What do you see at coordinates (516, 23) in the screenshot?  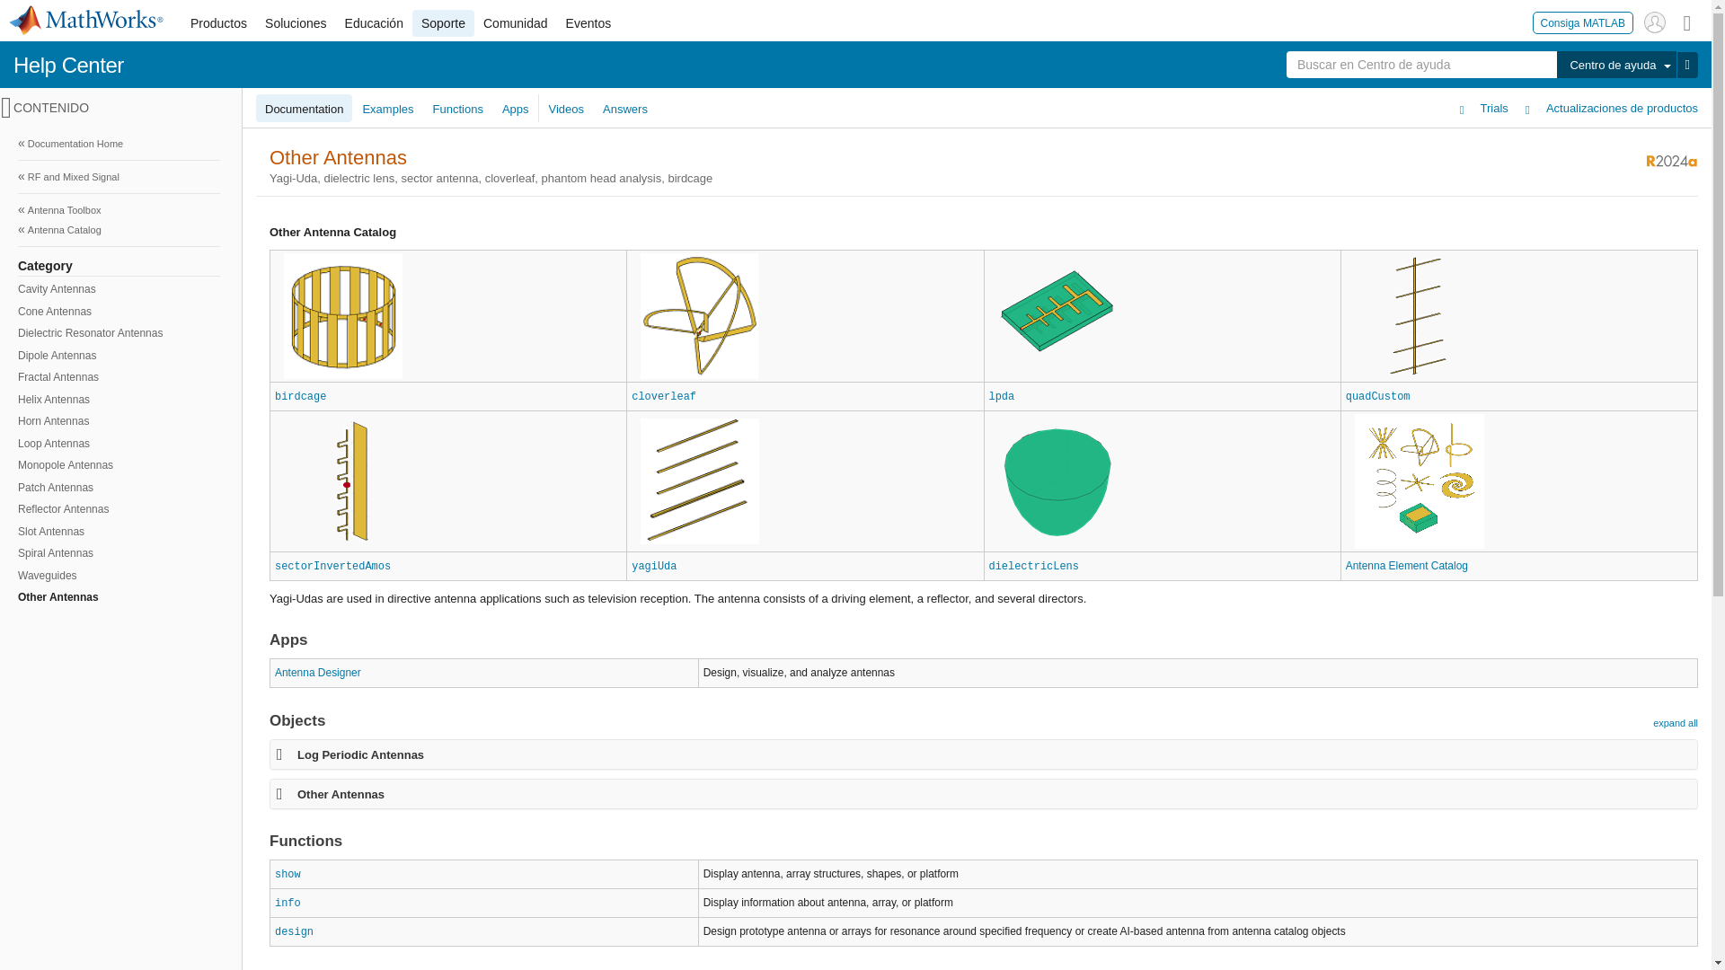 I see `Comunidad` at bounding box center [516, 23].